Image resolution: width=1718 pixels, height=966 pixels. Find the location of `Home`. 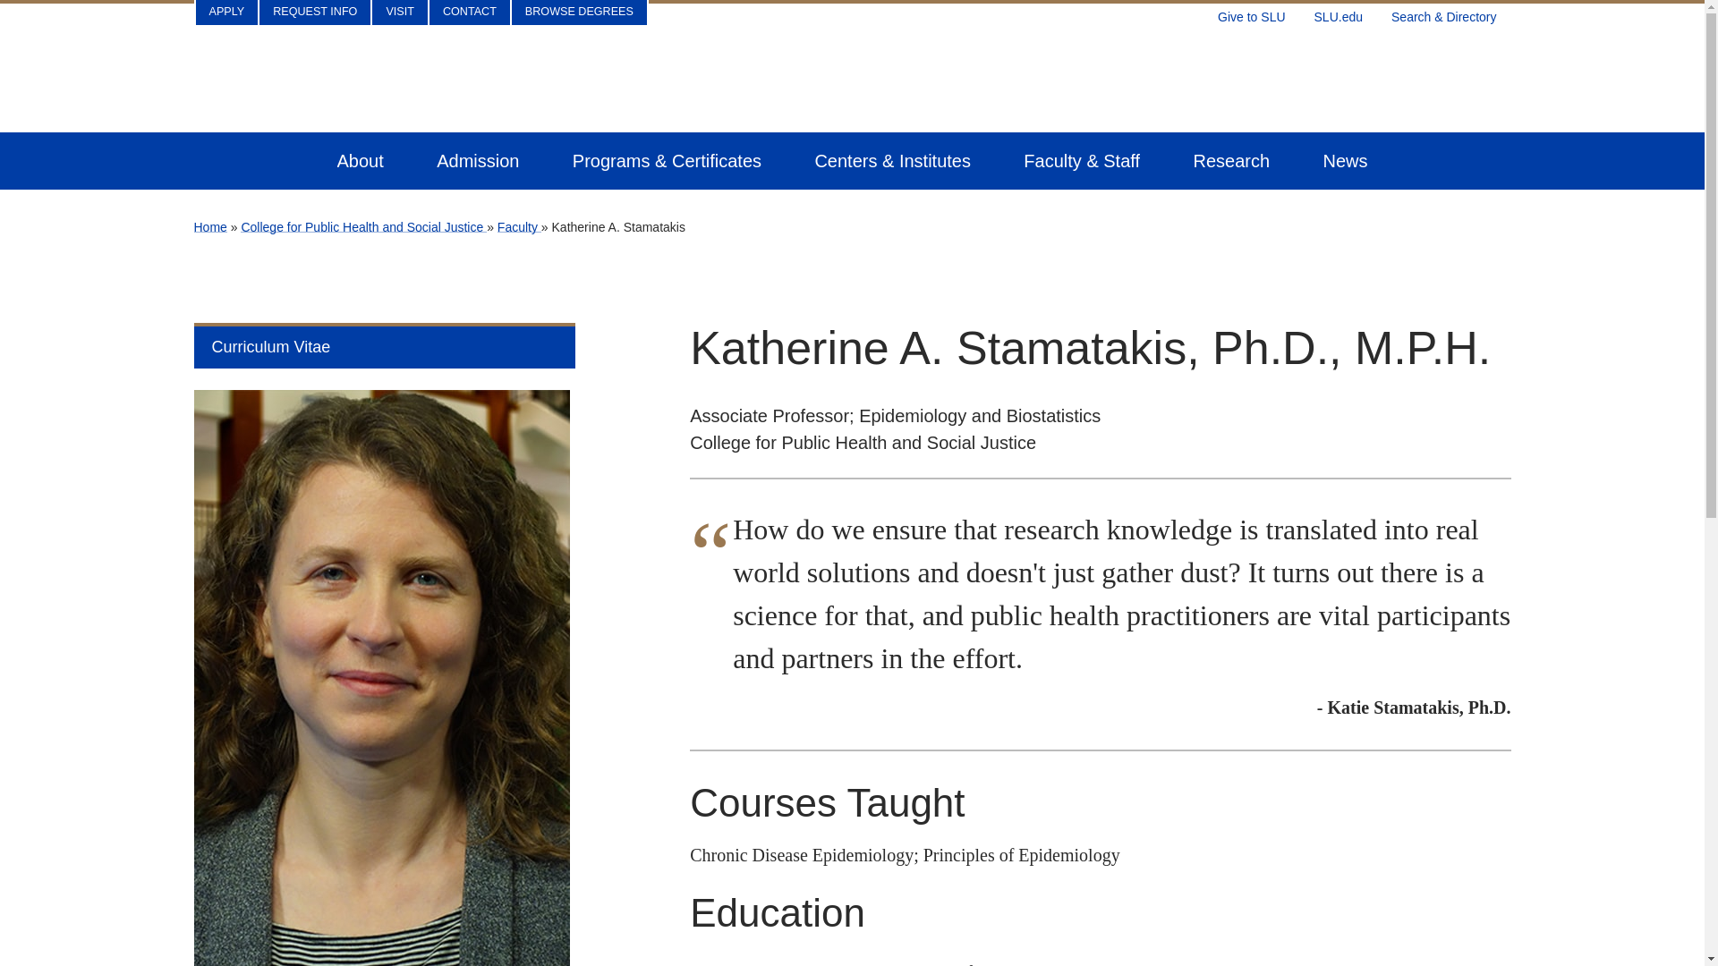

Home is located at coordinates (209, 227).